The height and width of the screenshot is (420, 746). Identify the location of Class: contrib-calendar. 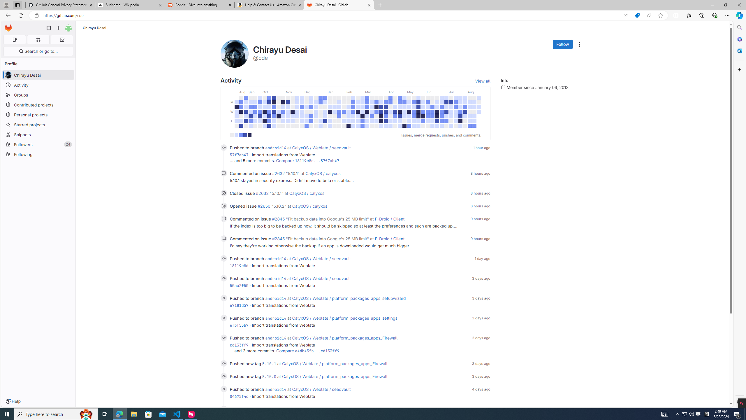
(355, 111).